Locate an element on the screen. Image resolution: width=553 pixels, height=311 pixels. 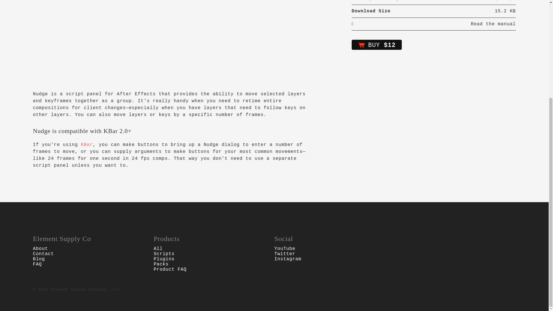
Read the manual is located at coordinates (353, 24).